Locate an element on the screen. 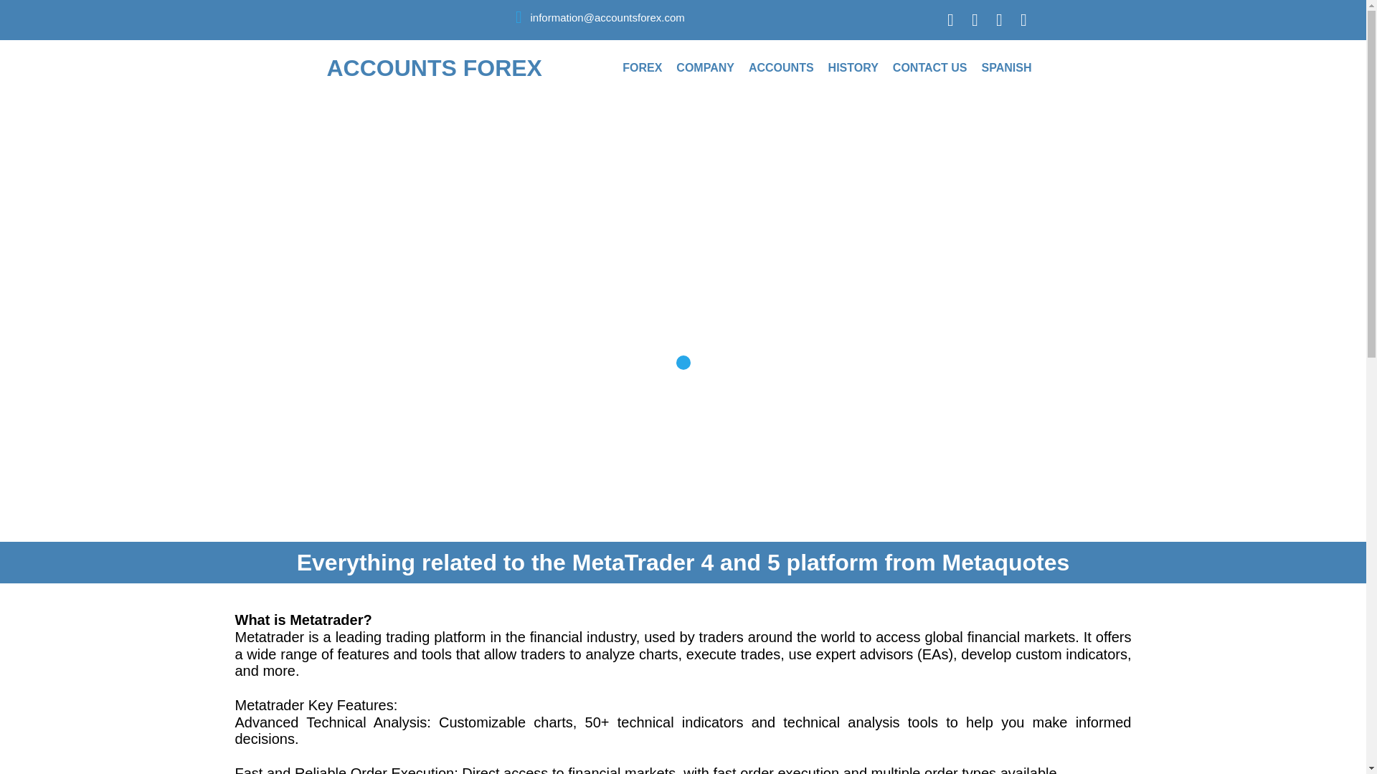 Image resolution: width=1377 pixels, height=774 pixels. HISTORY is located at coordinates (853, 67).